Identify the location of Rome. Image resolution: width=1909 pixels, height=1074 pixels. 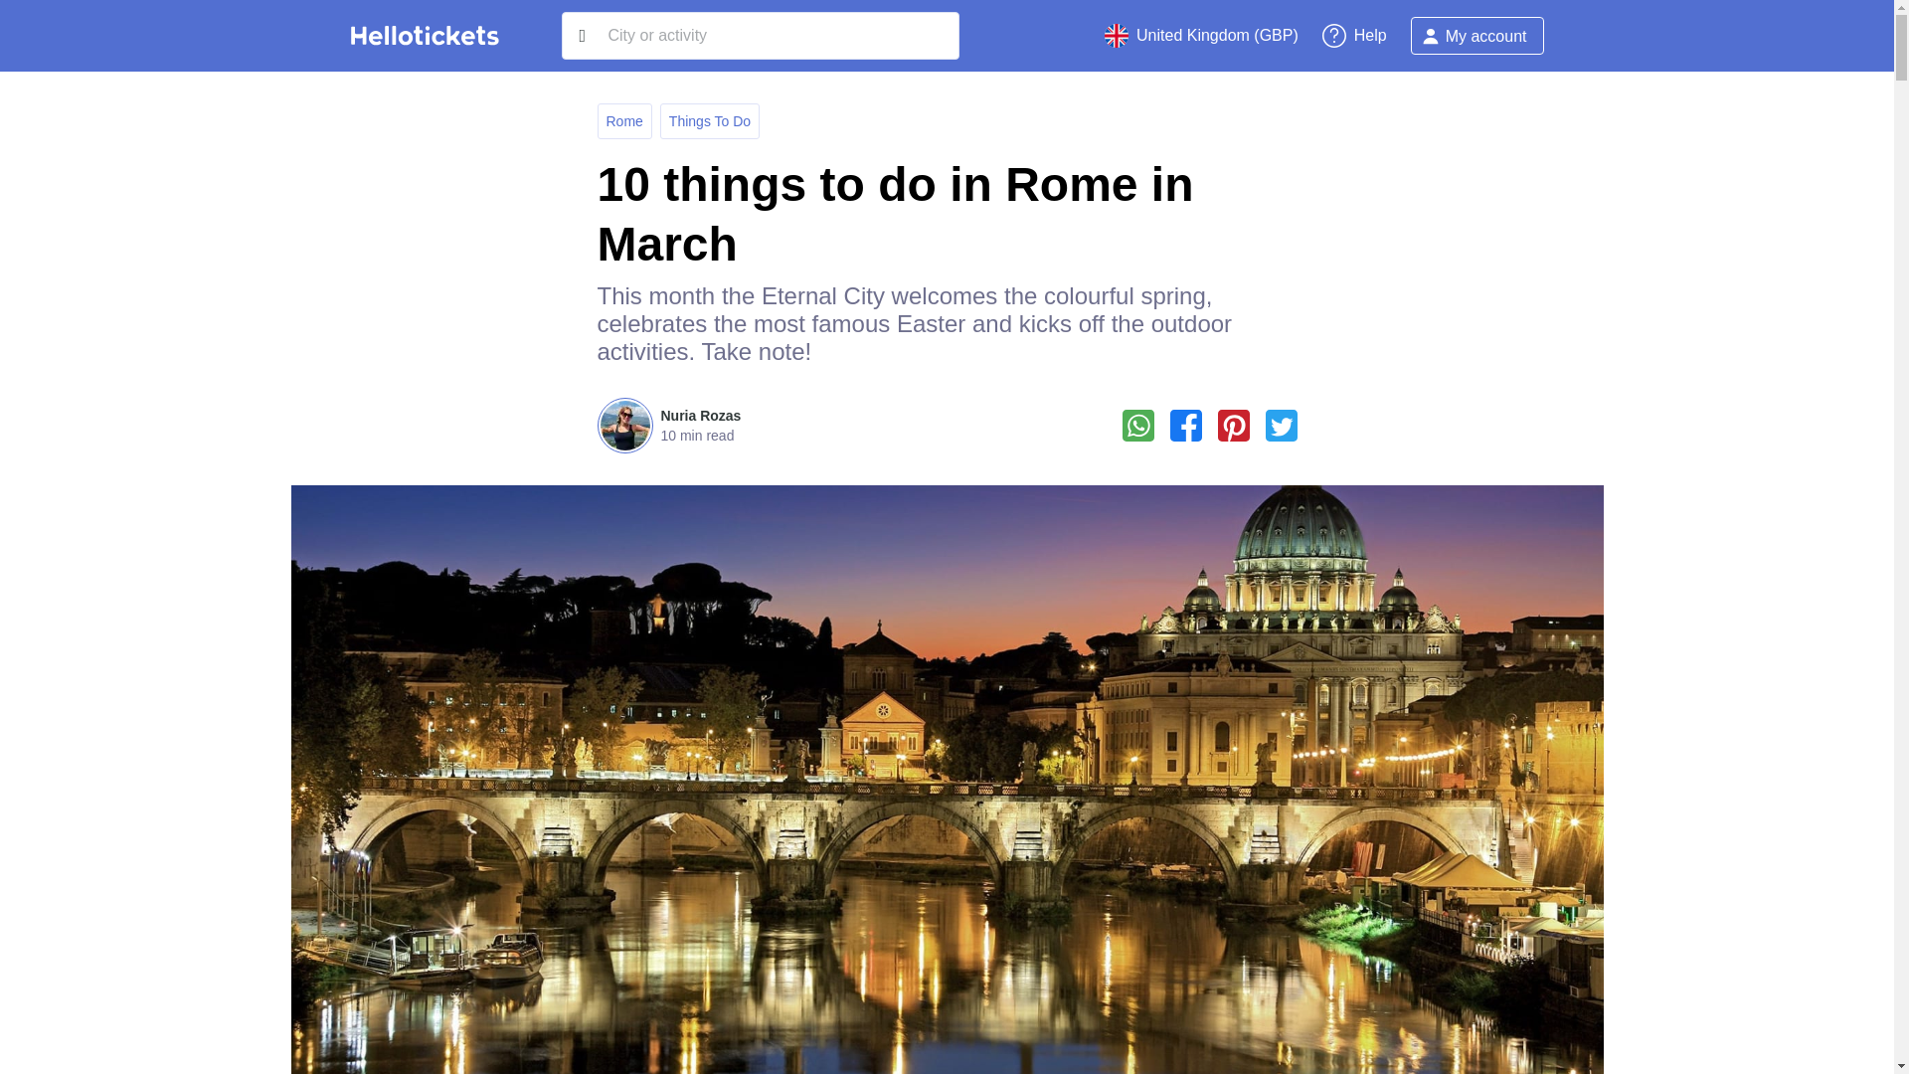
(624, 121).